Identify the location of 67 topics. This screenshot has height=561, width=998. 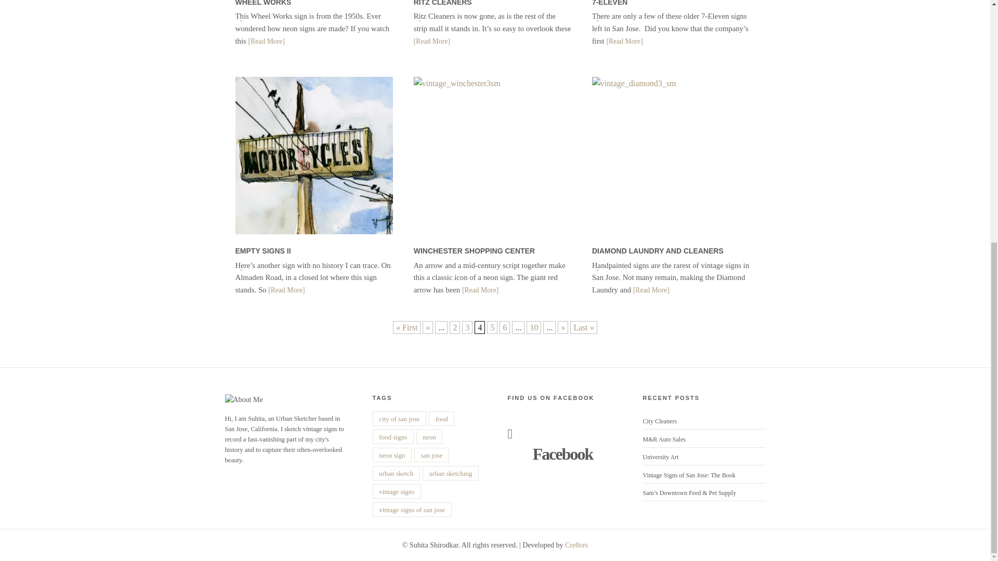
(397, 491).